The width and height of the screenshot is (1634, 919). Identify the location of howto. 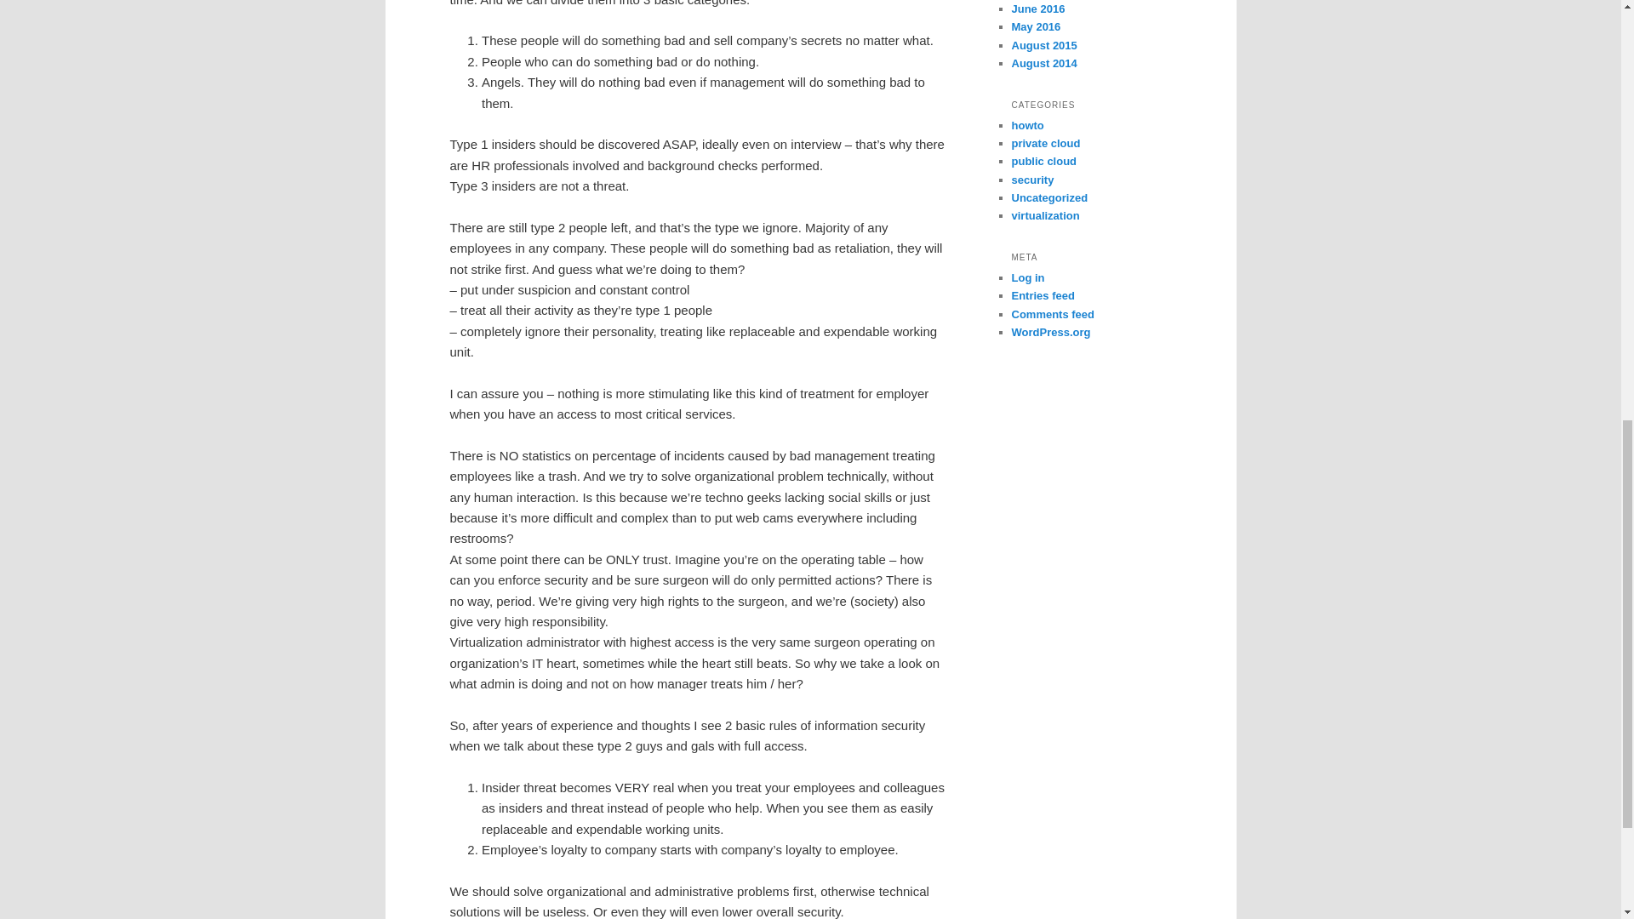
(1027, 126).